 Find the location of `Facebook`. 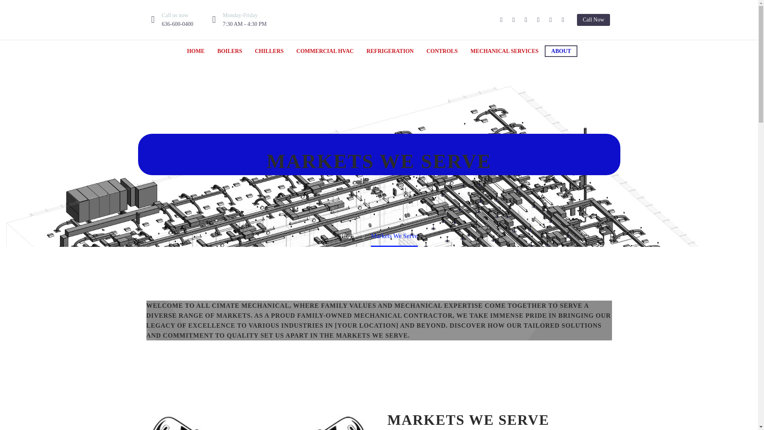

Facebook is located at coordinates (501, 20).